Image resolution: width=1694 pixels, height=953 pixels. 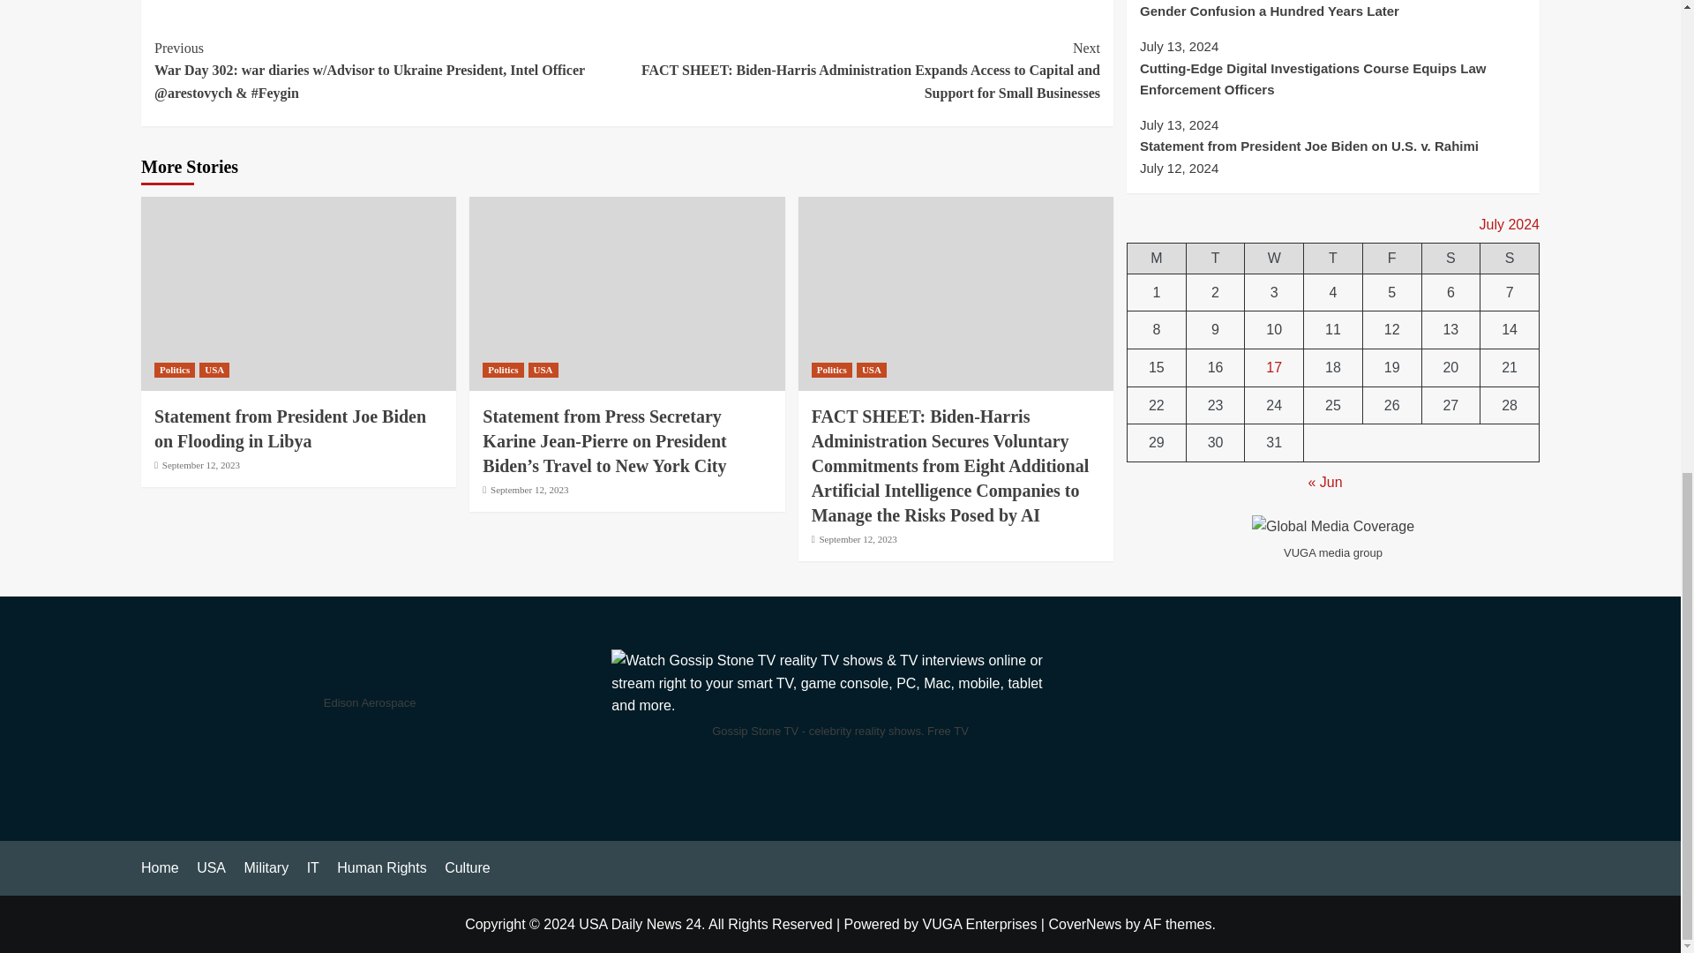 I want to click on Politics, so click(x=831, y=370).